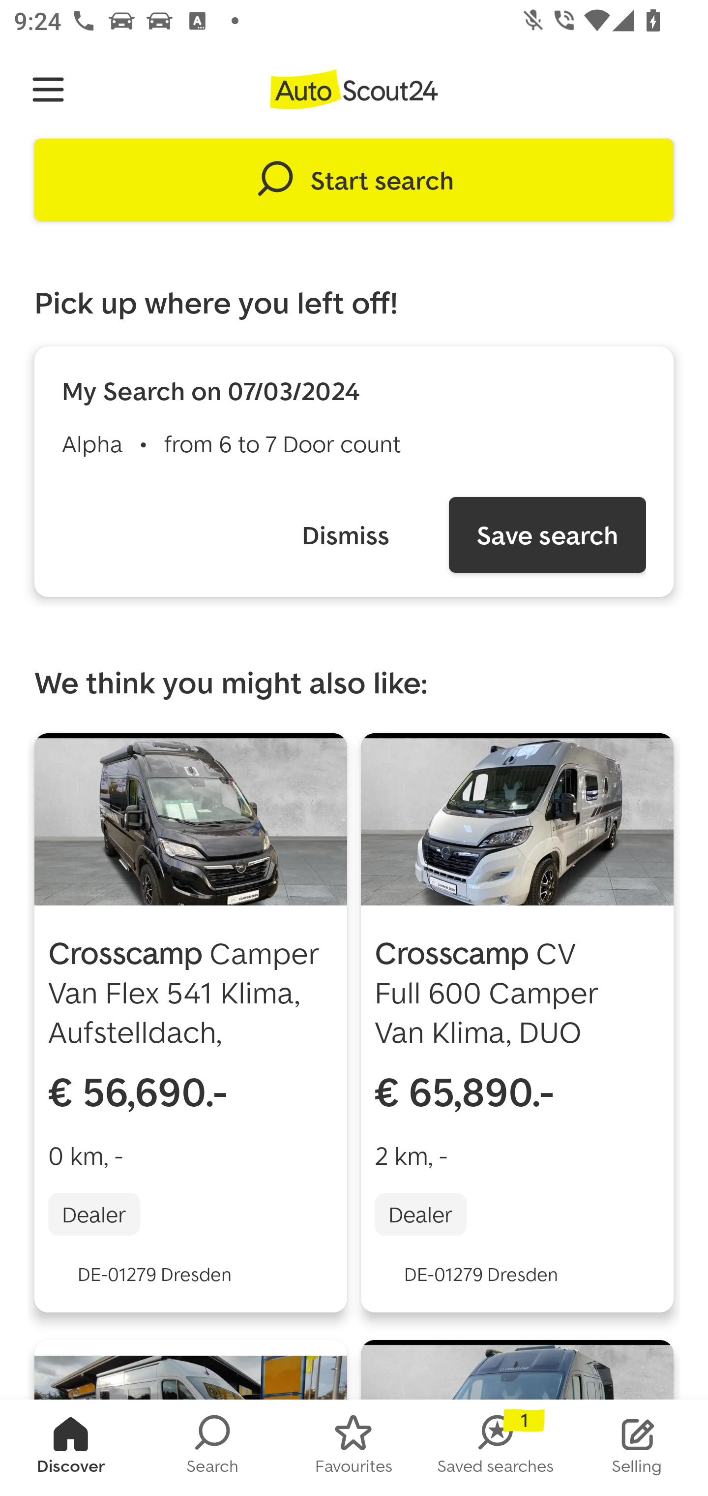 The height and width of the screenshot is (1496, 708). I want to click on Dismiss, so click(345, 534).